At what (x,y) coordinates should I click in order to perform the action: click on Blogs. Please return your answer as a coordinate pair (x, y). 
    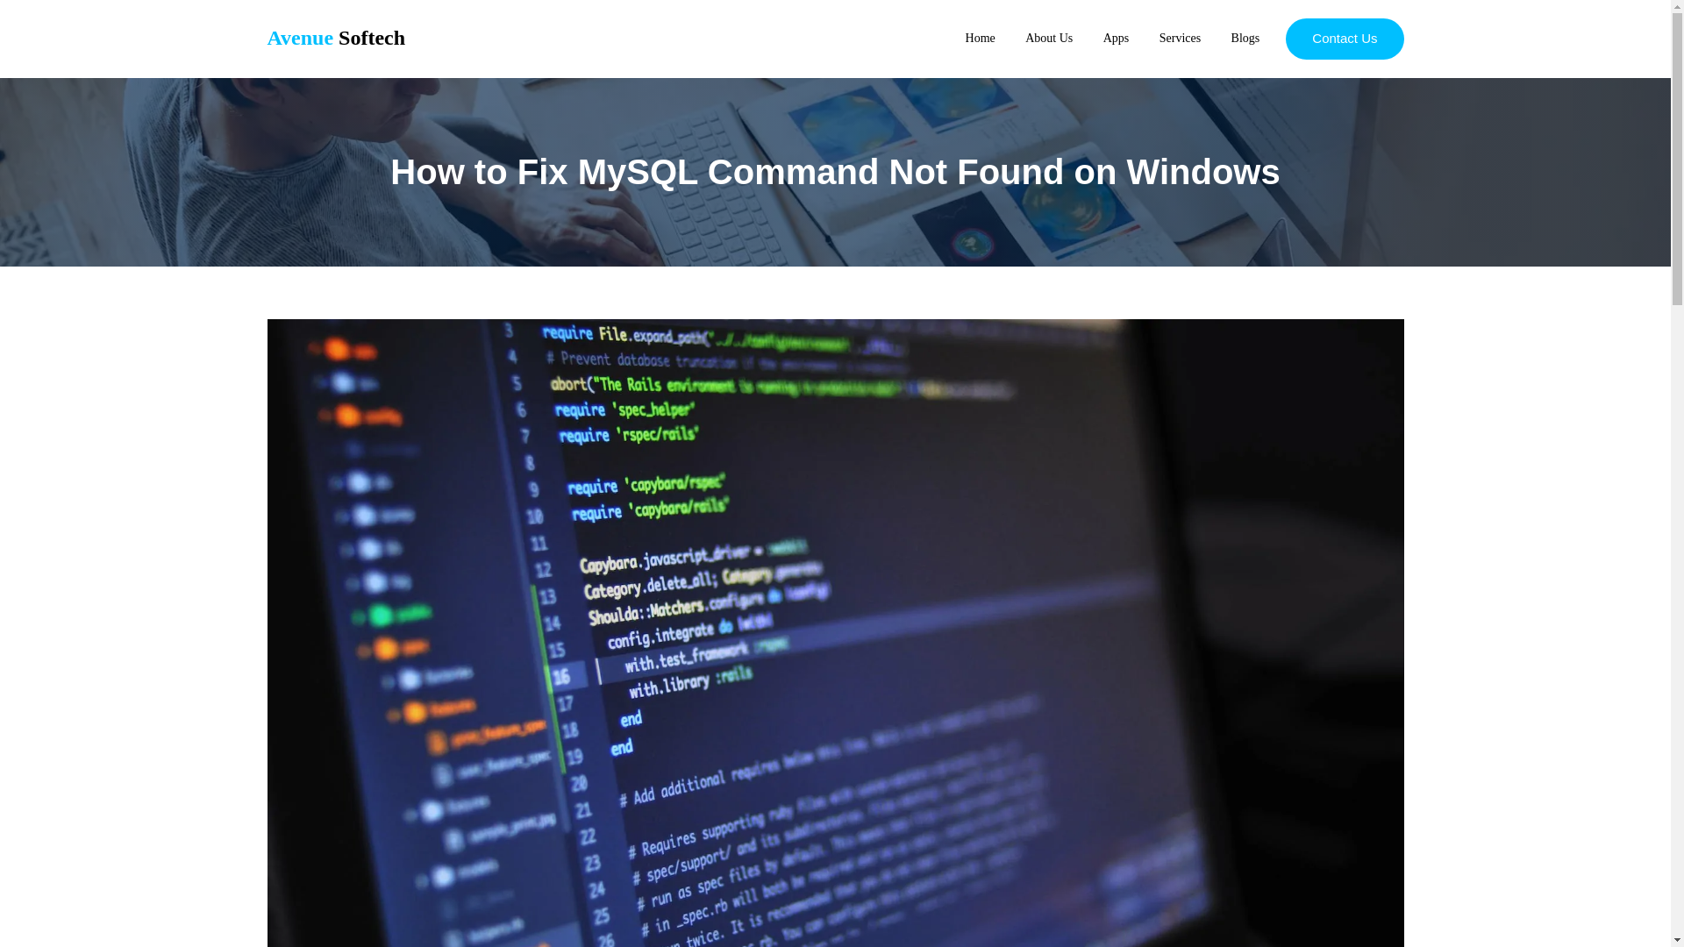
    Looking at the image, I should click on (1245, 37).